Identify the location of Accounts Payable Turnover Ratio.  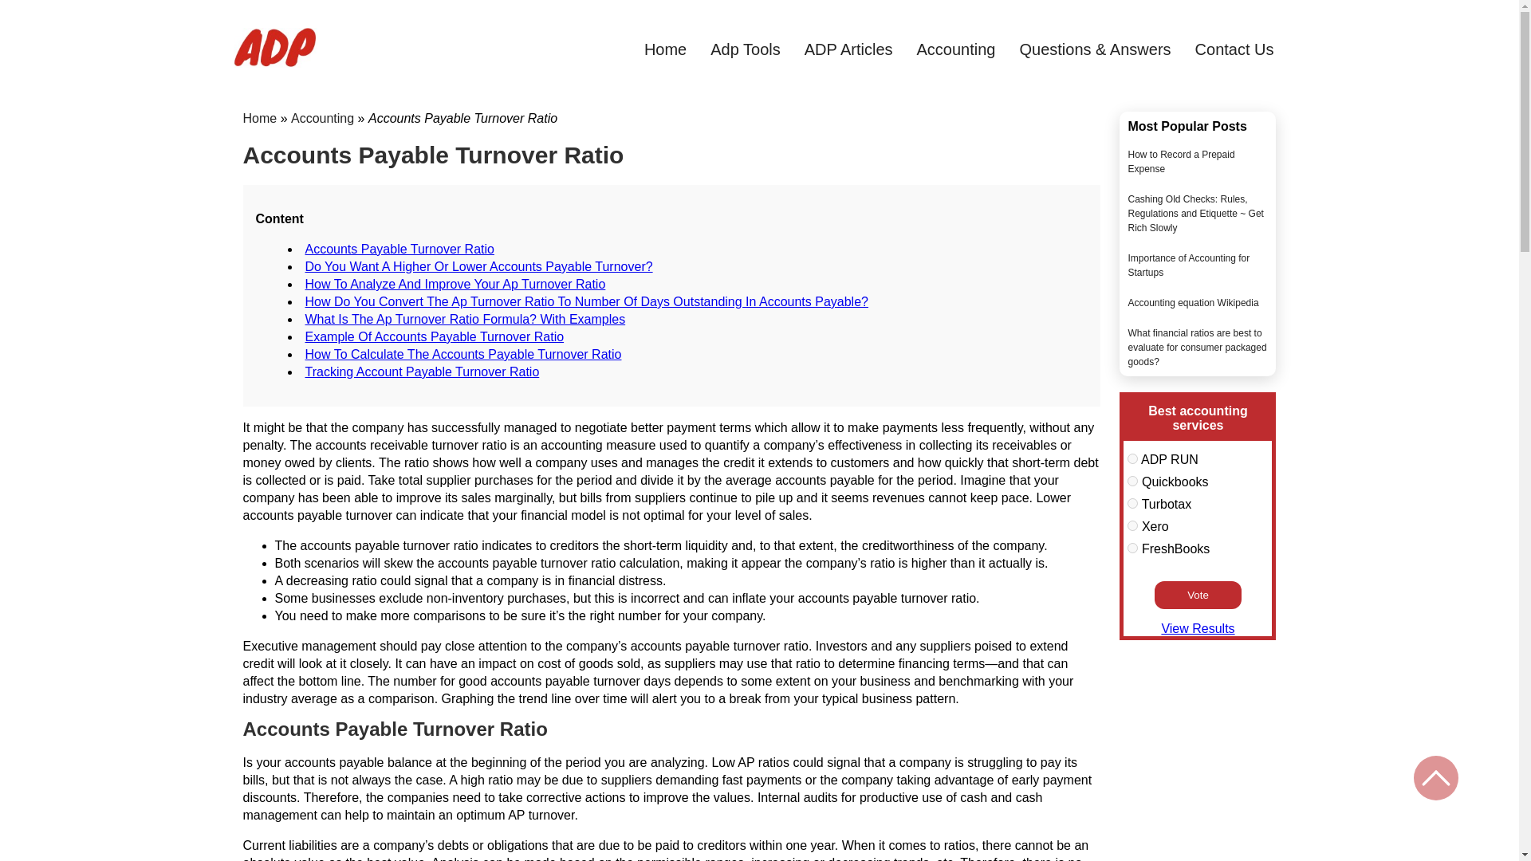
(399, 249).